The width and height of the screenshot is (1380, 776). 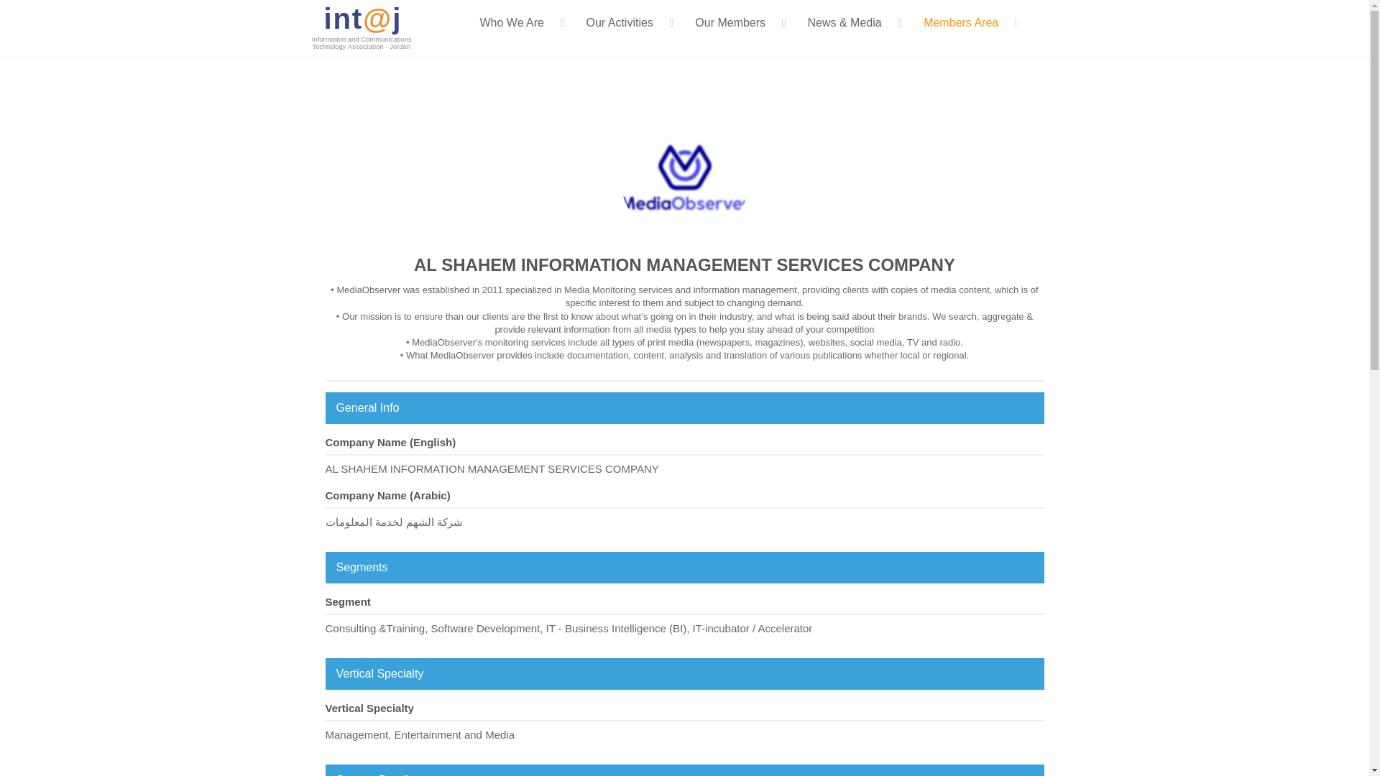 I want to click on AL SHAHEM INFORMATION MANAGEMENT SERVICES COMPANY , so click(x=685, y=177).